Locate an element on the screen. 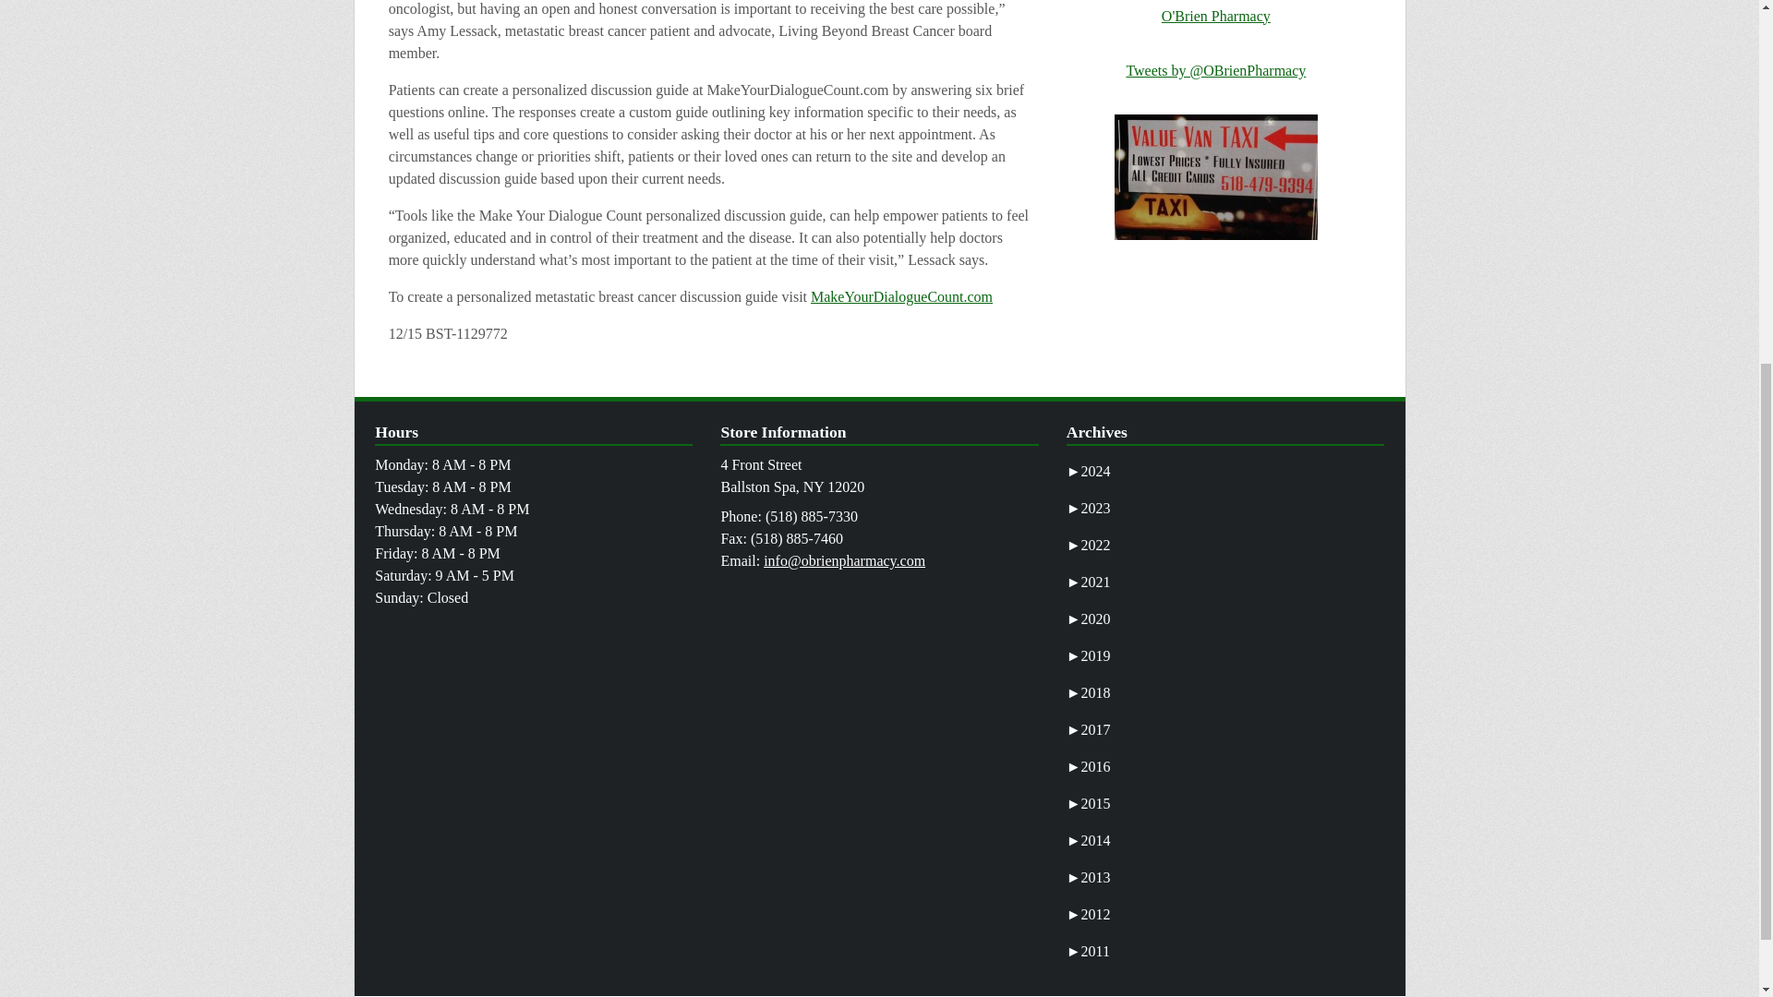 This screenshot has width=1773, height=997. MakeYourDialogueCount.com is located at coordinates (901, 297).